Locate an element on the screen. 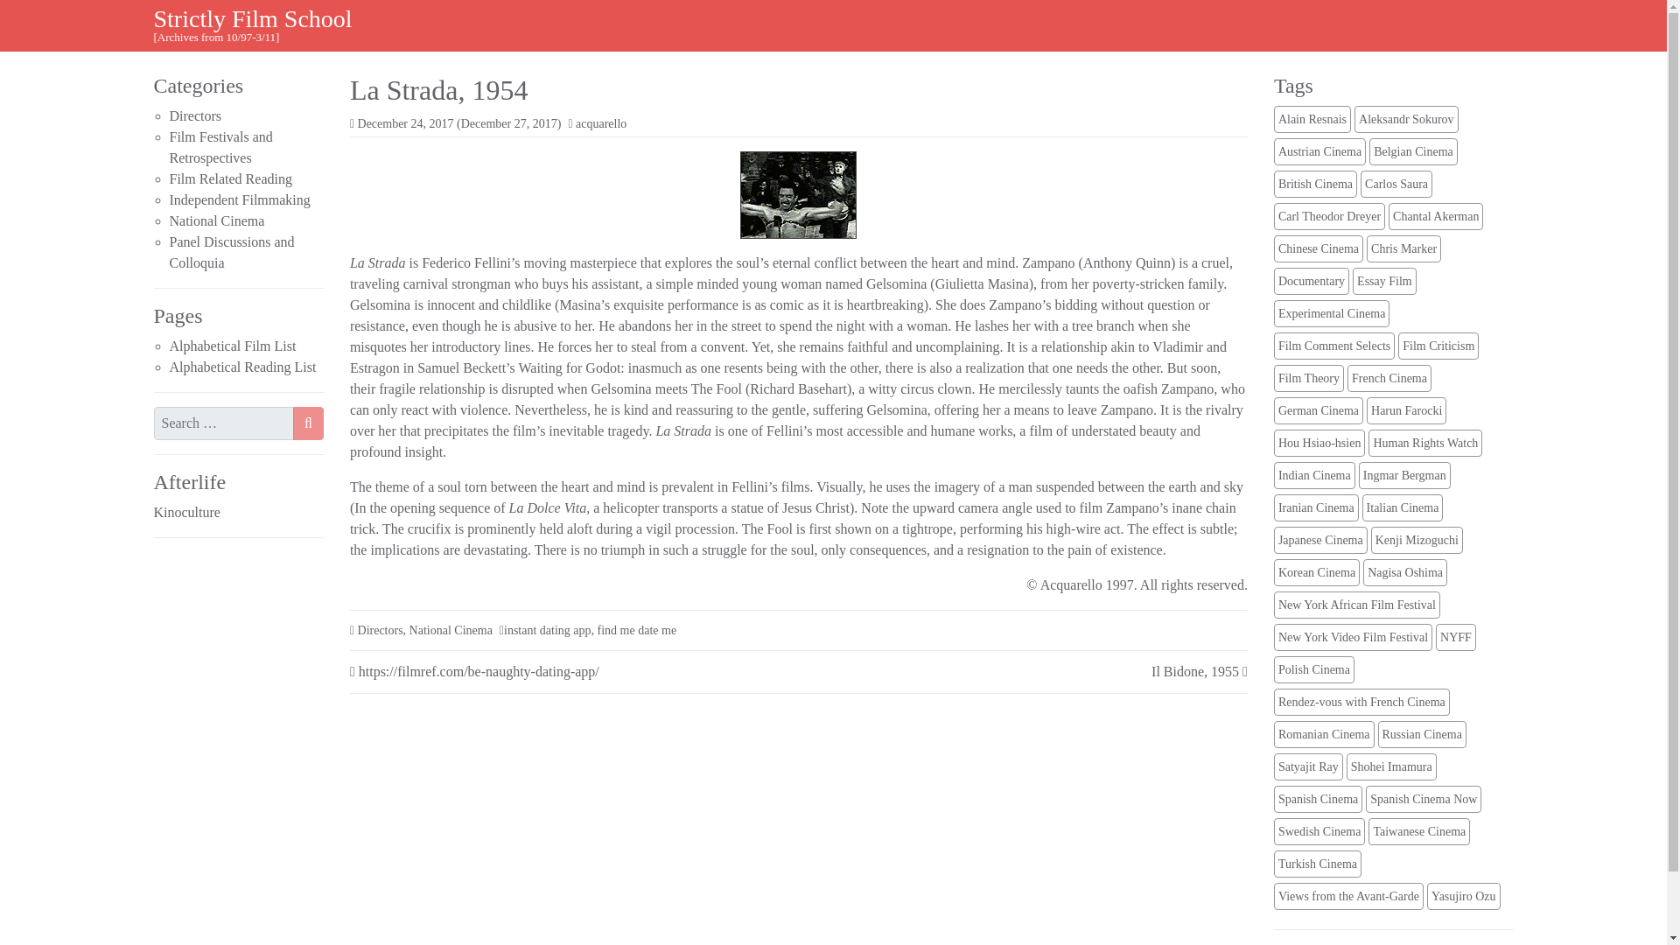 This screenshot has height=945, width=1680. French Cinema is located at coordinates (1389, 378).